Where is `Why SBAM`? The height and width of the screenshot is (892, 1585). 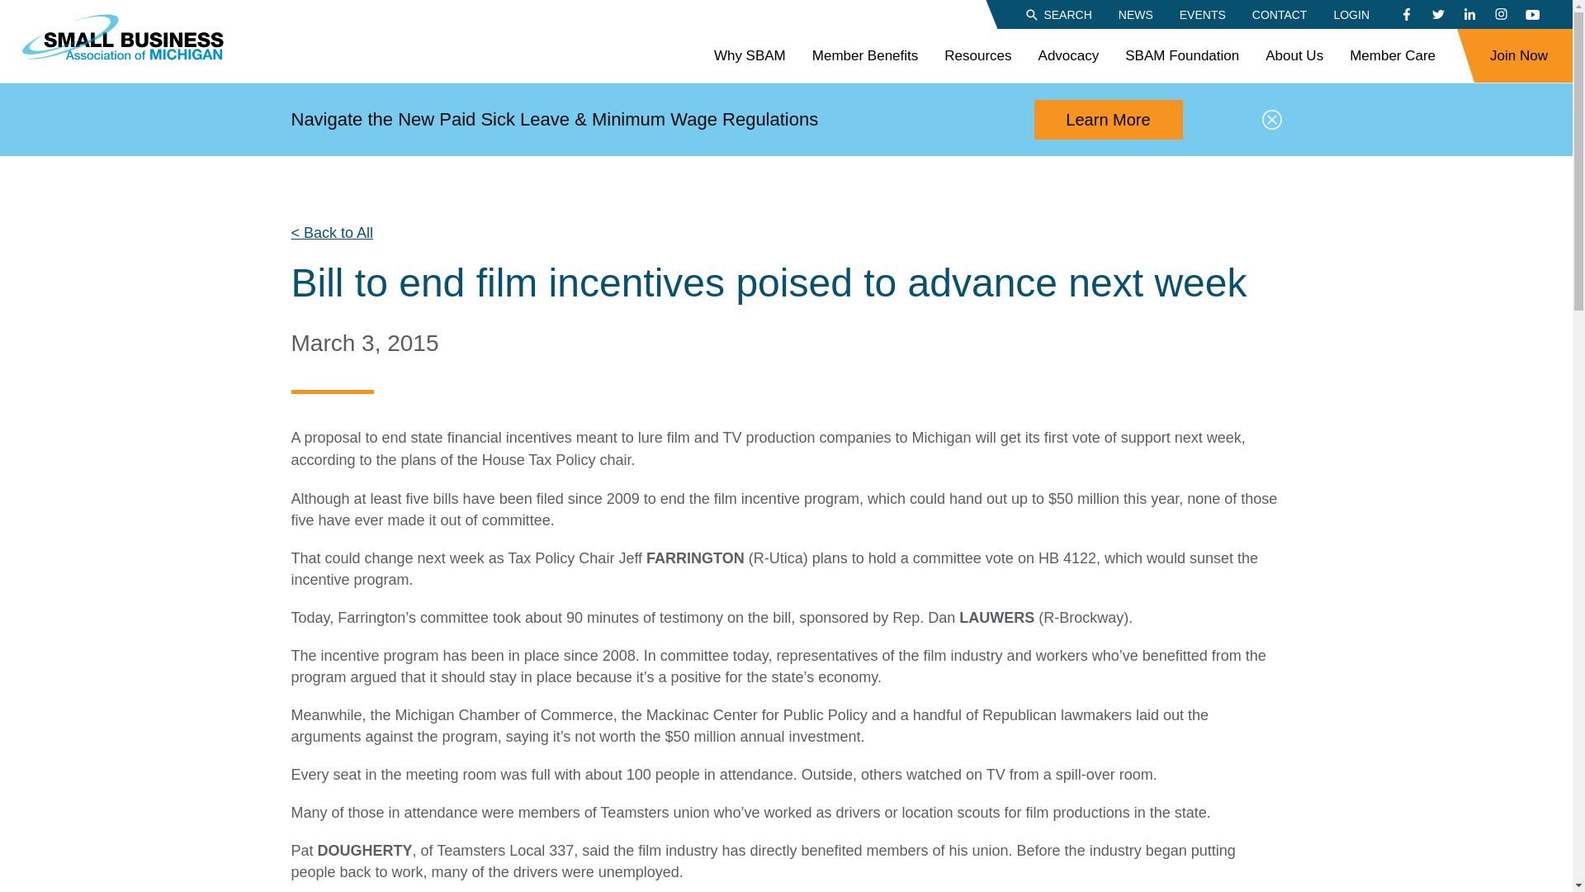
Why SBAM is located at coordinates (750, 56).